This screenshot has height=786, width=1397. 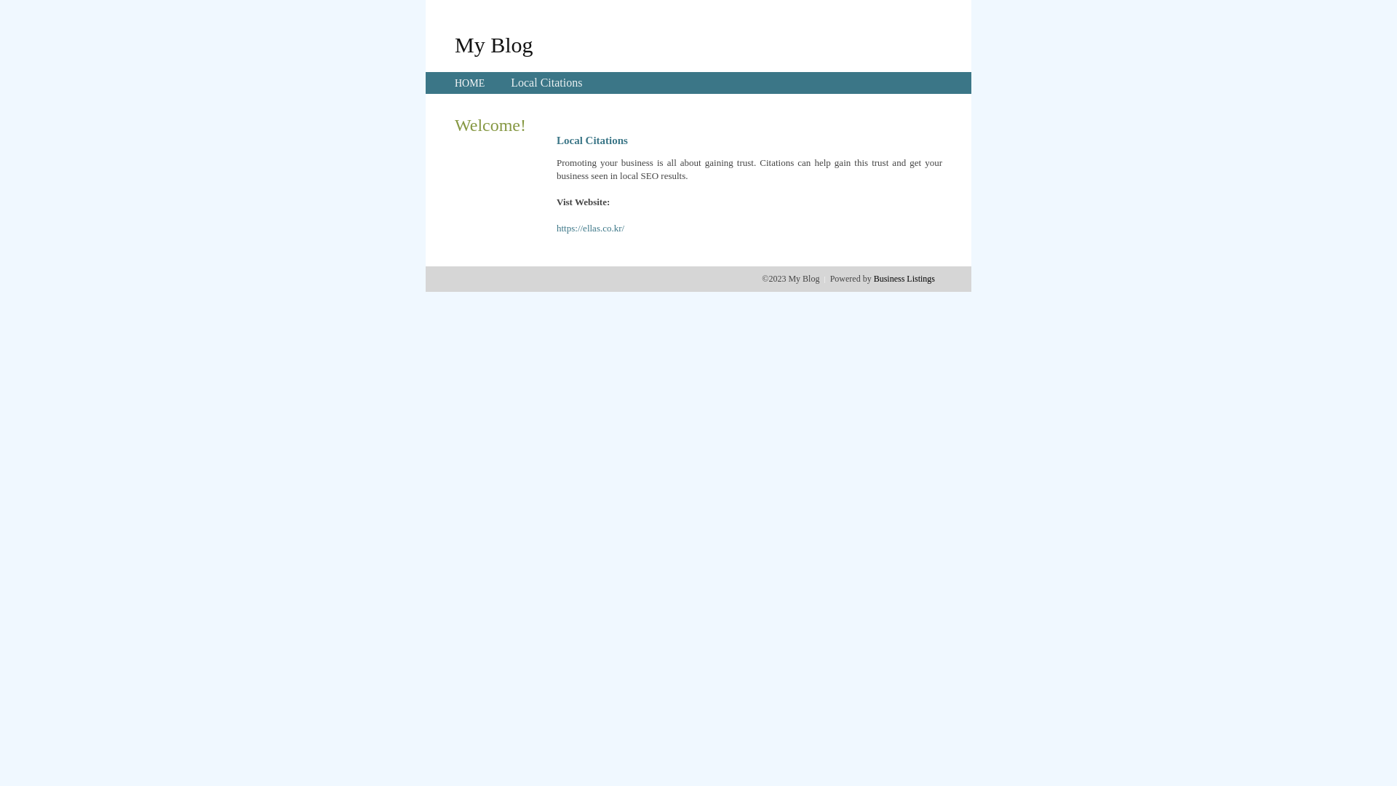 I want to click on HOME, so click(x=470, y=83).